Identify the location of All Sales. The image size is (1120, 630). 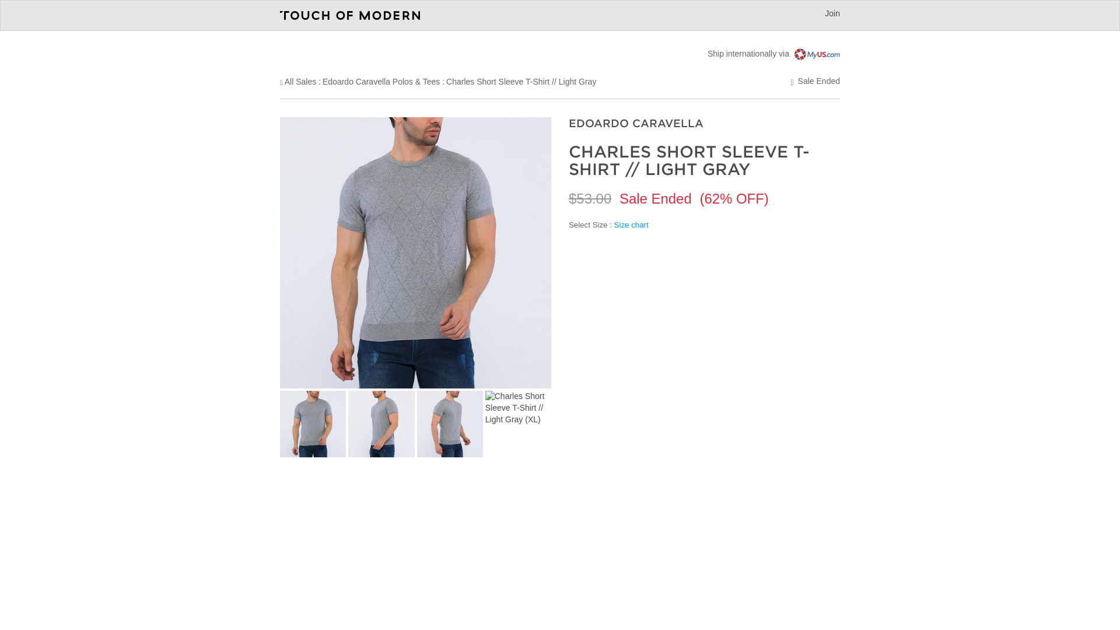
(300, 81).